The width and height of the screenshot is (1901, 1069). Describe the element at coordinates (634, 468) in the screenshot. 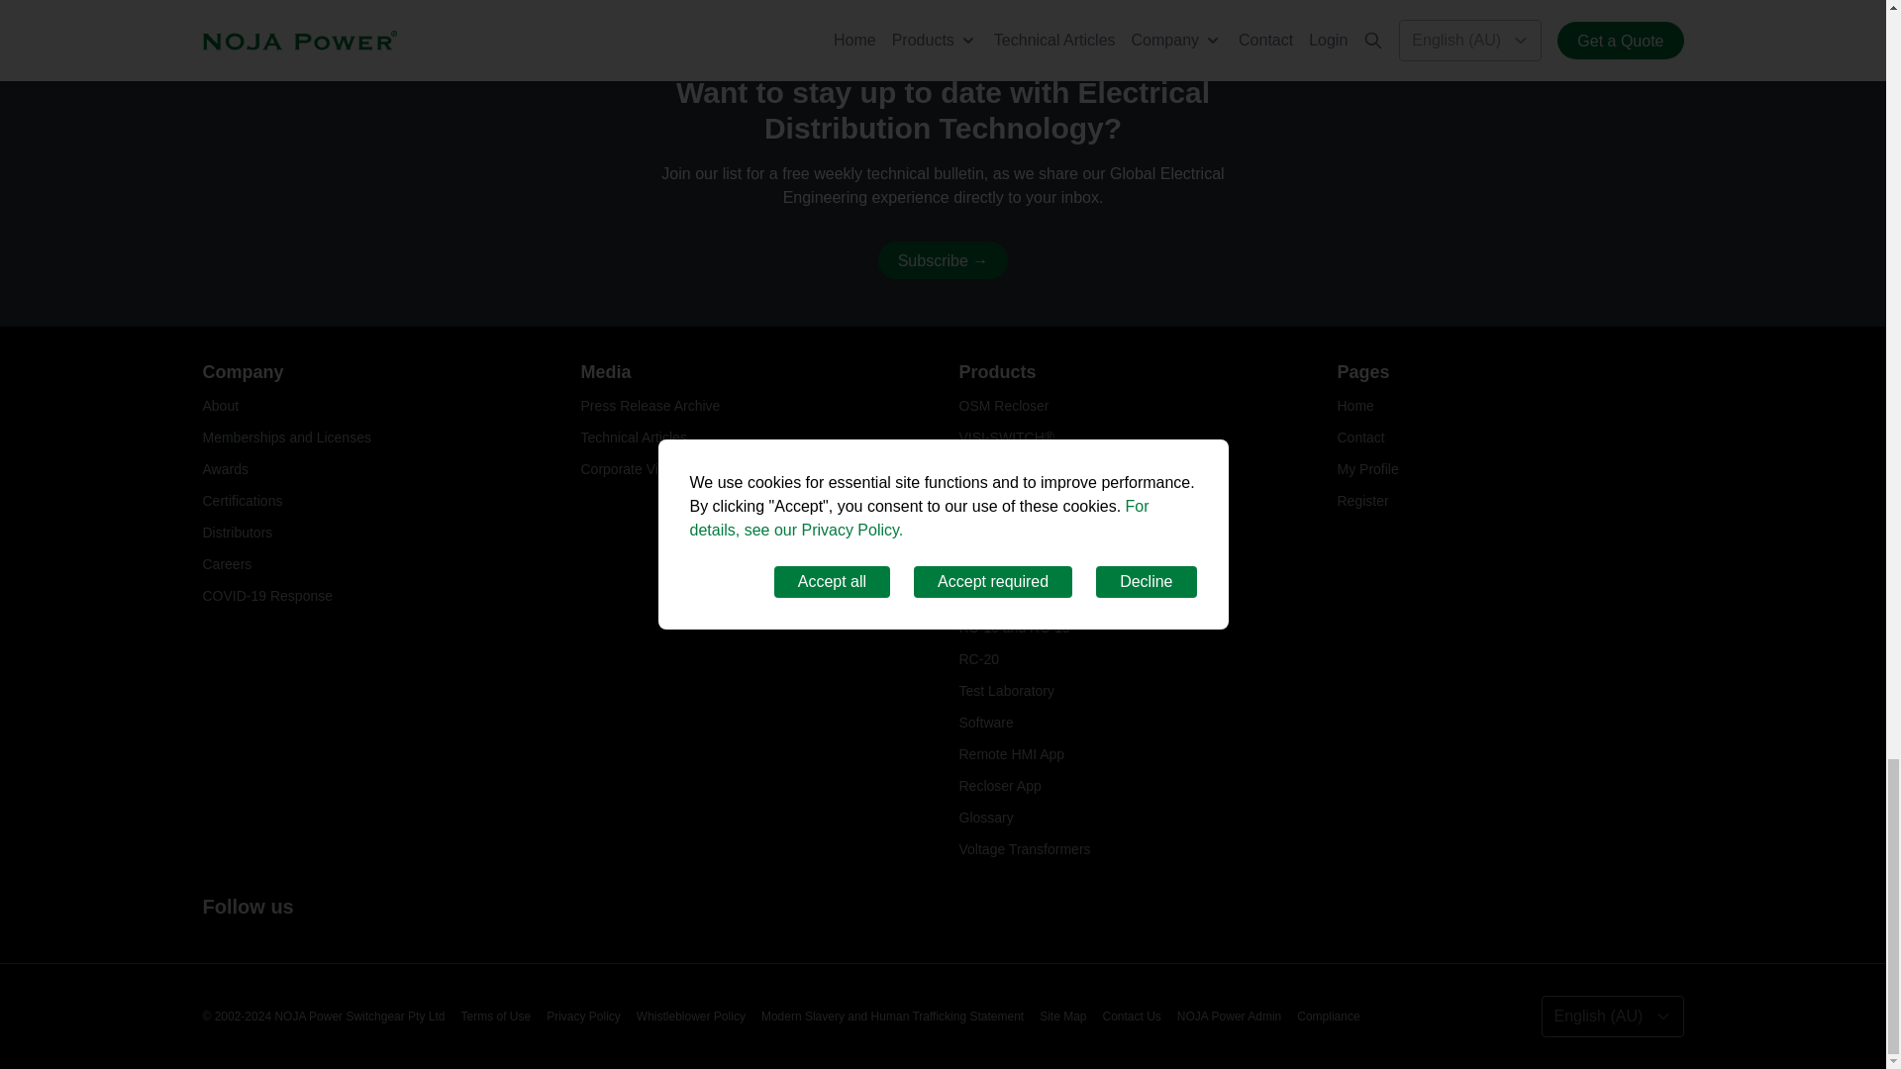

I see `Corporate Videos` at that location.